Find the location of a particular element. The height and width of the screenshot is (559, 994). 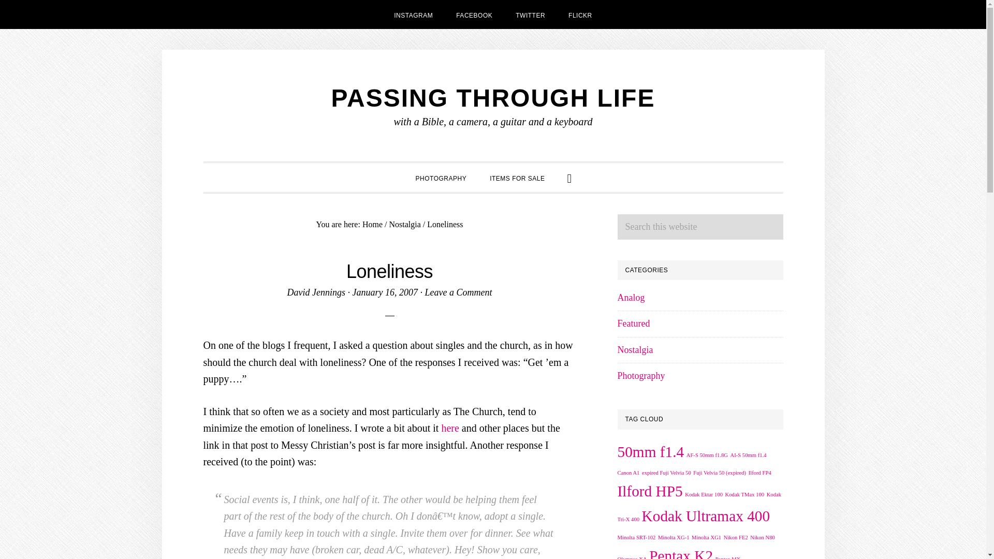

Photography is located at coordinates (641, 376).